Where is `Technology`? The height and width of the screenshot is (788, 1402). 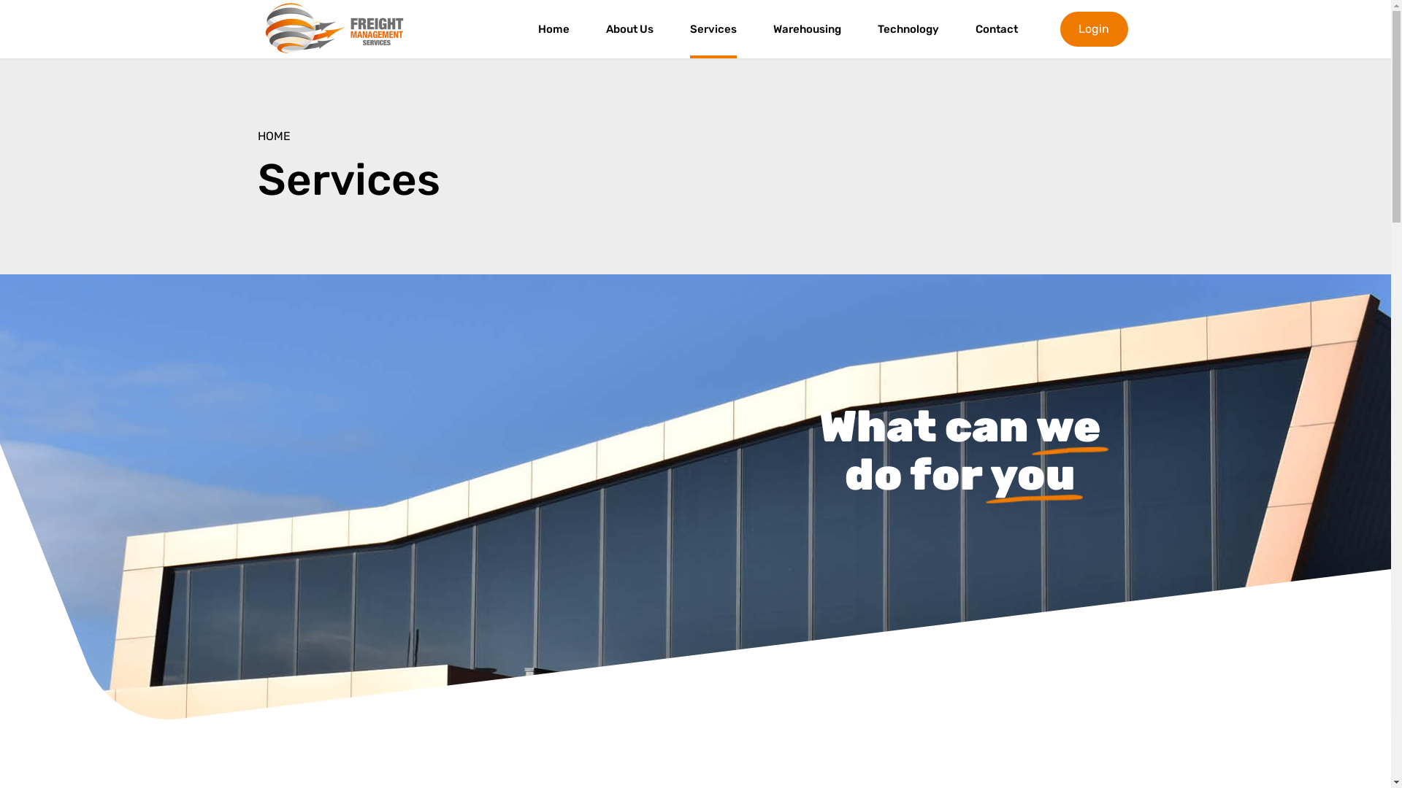
Technology is located at coordinates (908, 29).